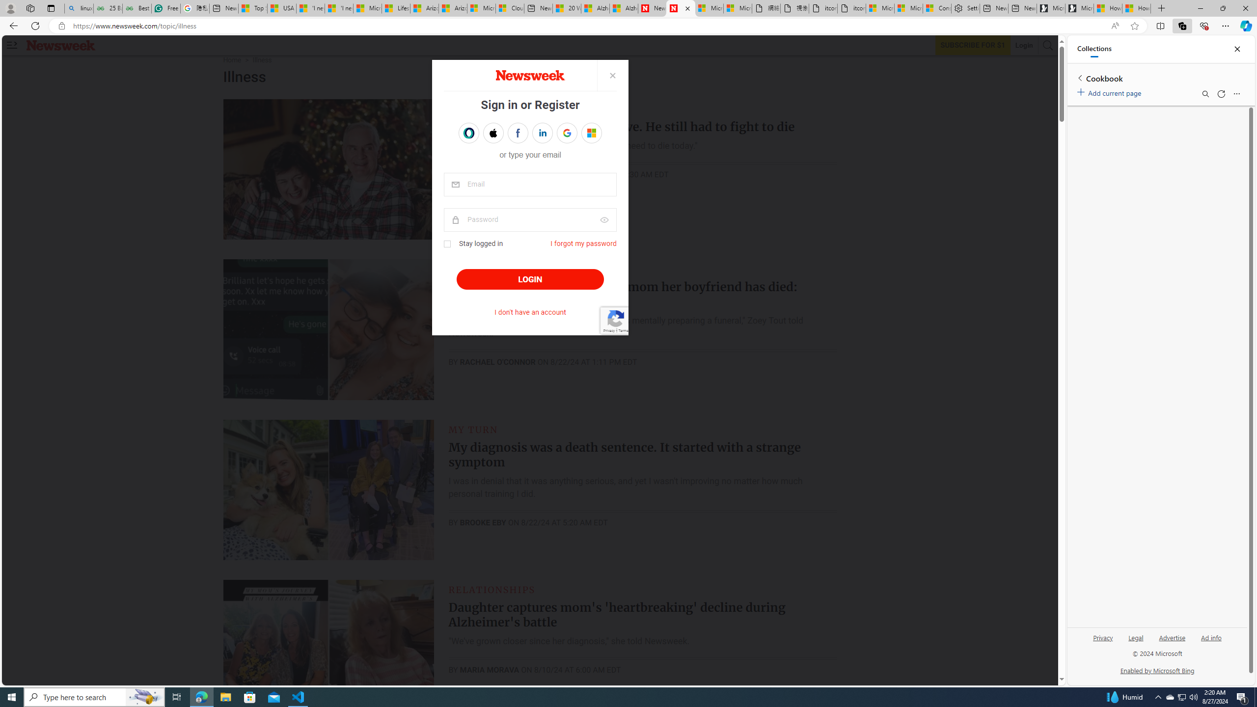  What do you see at coordinates (1136, 8) in the screenshot?
I see `How to Use a TV as a Computer Monitor` at bounding box center [1136, 8].